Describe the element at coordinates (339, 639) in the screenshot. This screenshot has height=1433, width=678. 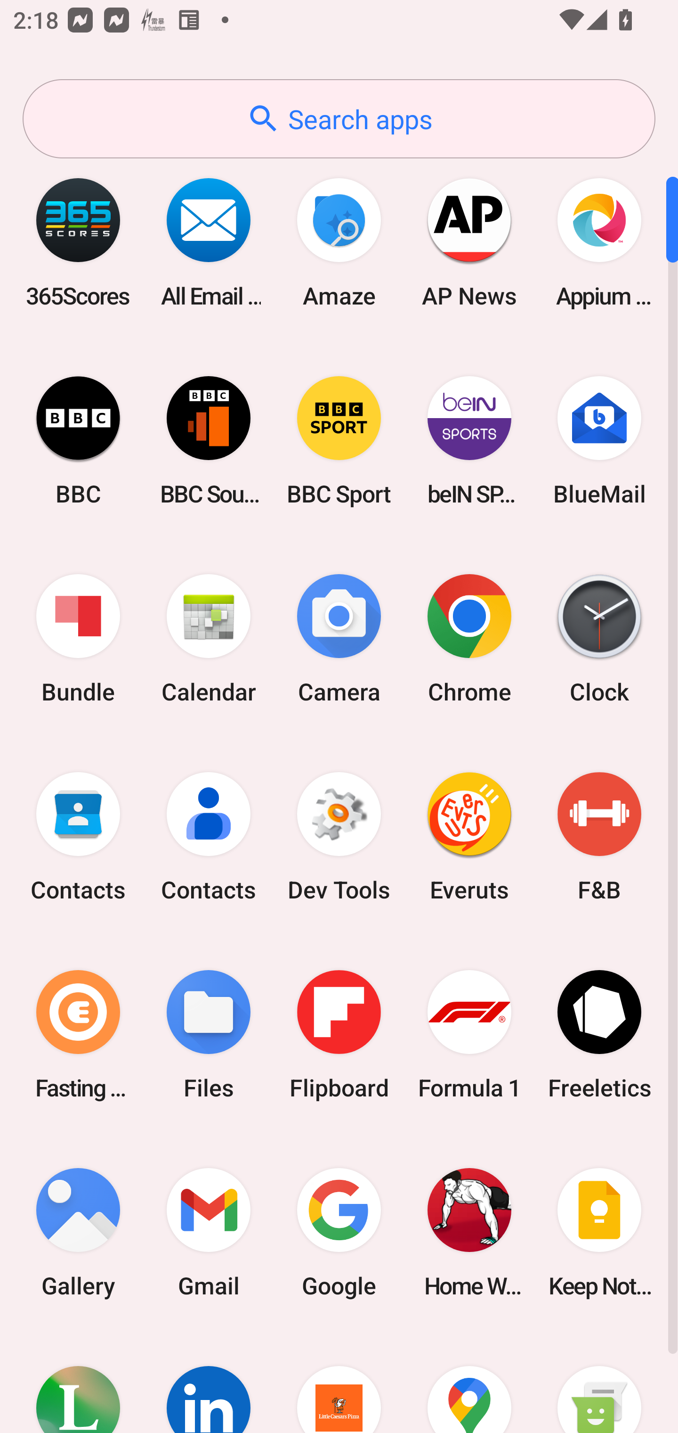
I see `Camera` at that location.